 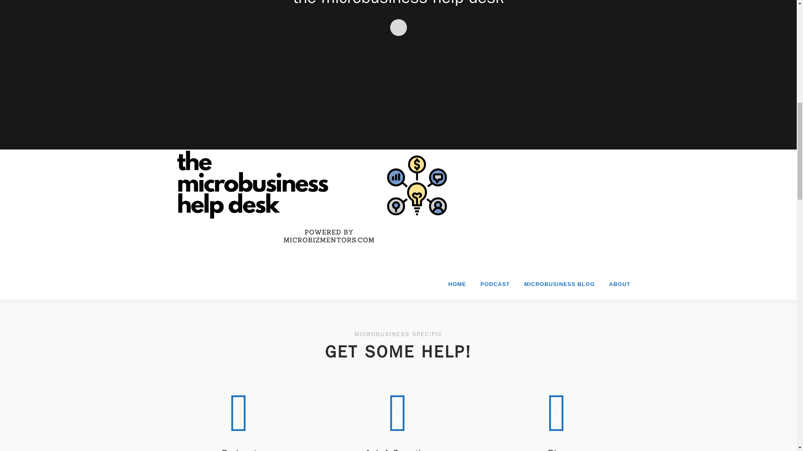 I want to click on Podcast, so click(x=239, y=449).